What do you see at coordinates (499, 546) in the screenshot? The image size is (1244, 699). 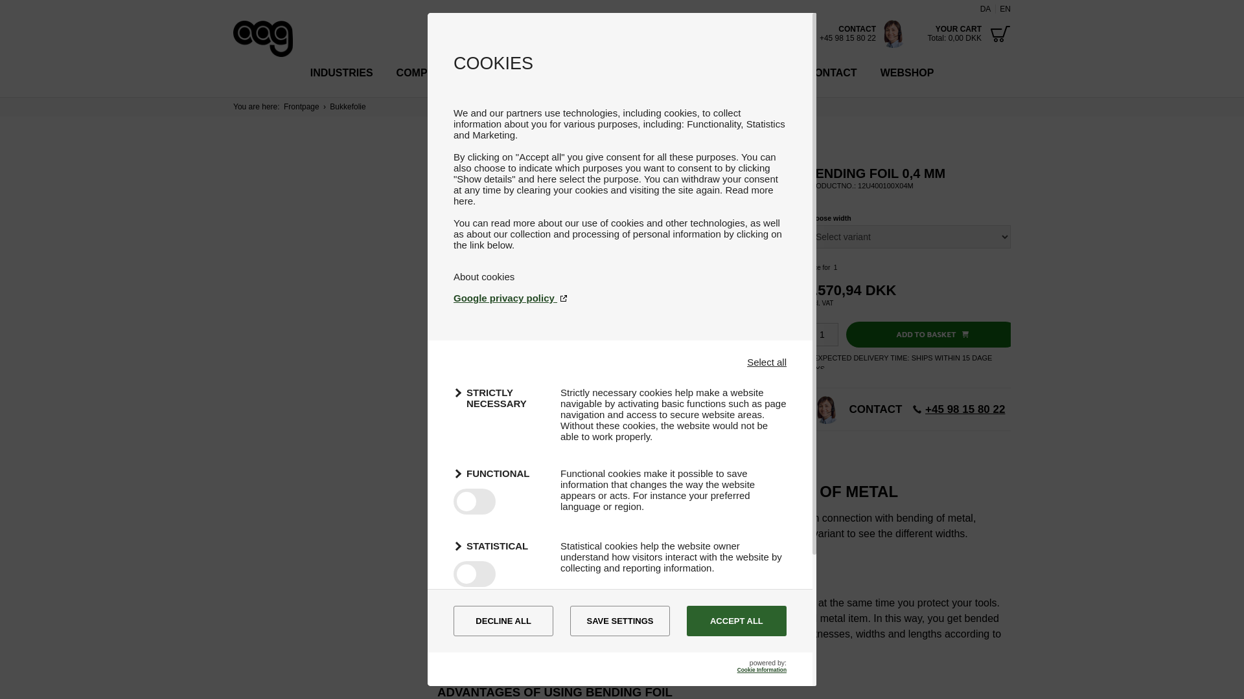 I see `STATISTICAL` at bounding box center [499, 546].